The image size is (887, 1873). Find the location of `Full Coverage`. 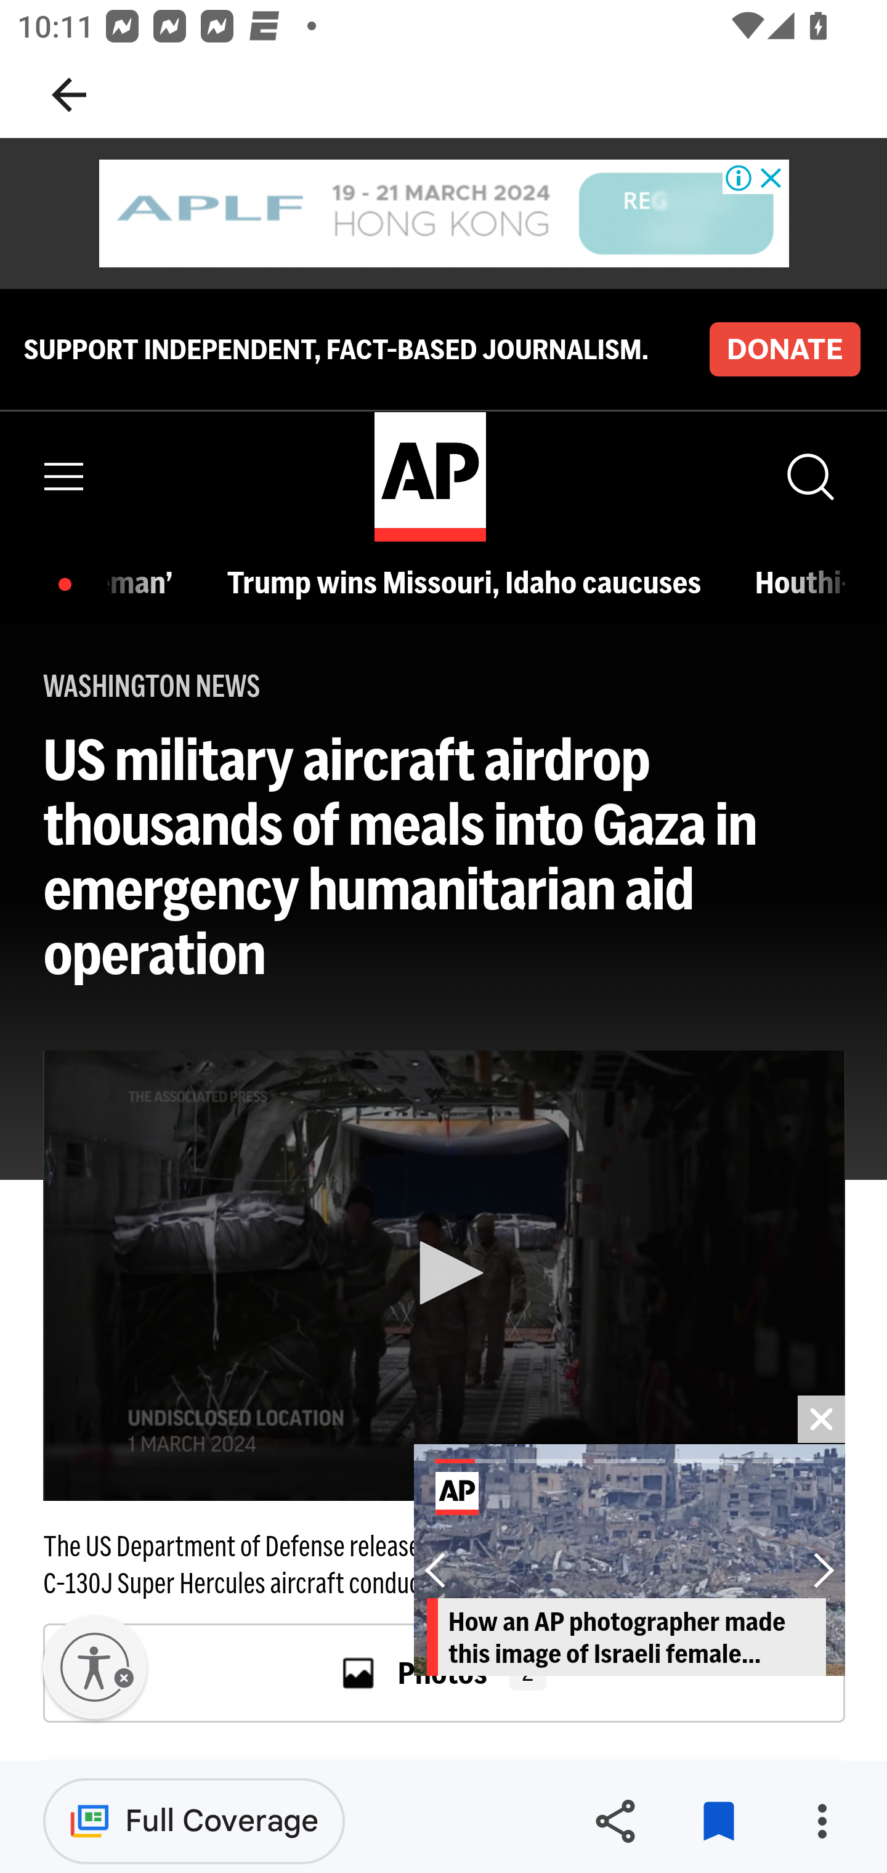

Full Coverage is located at coordinates (194, 1820).